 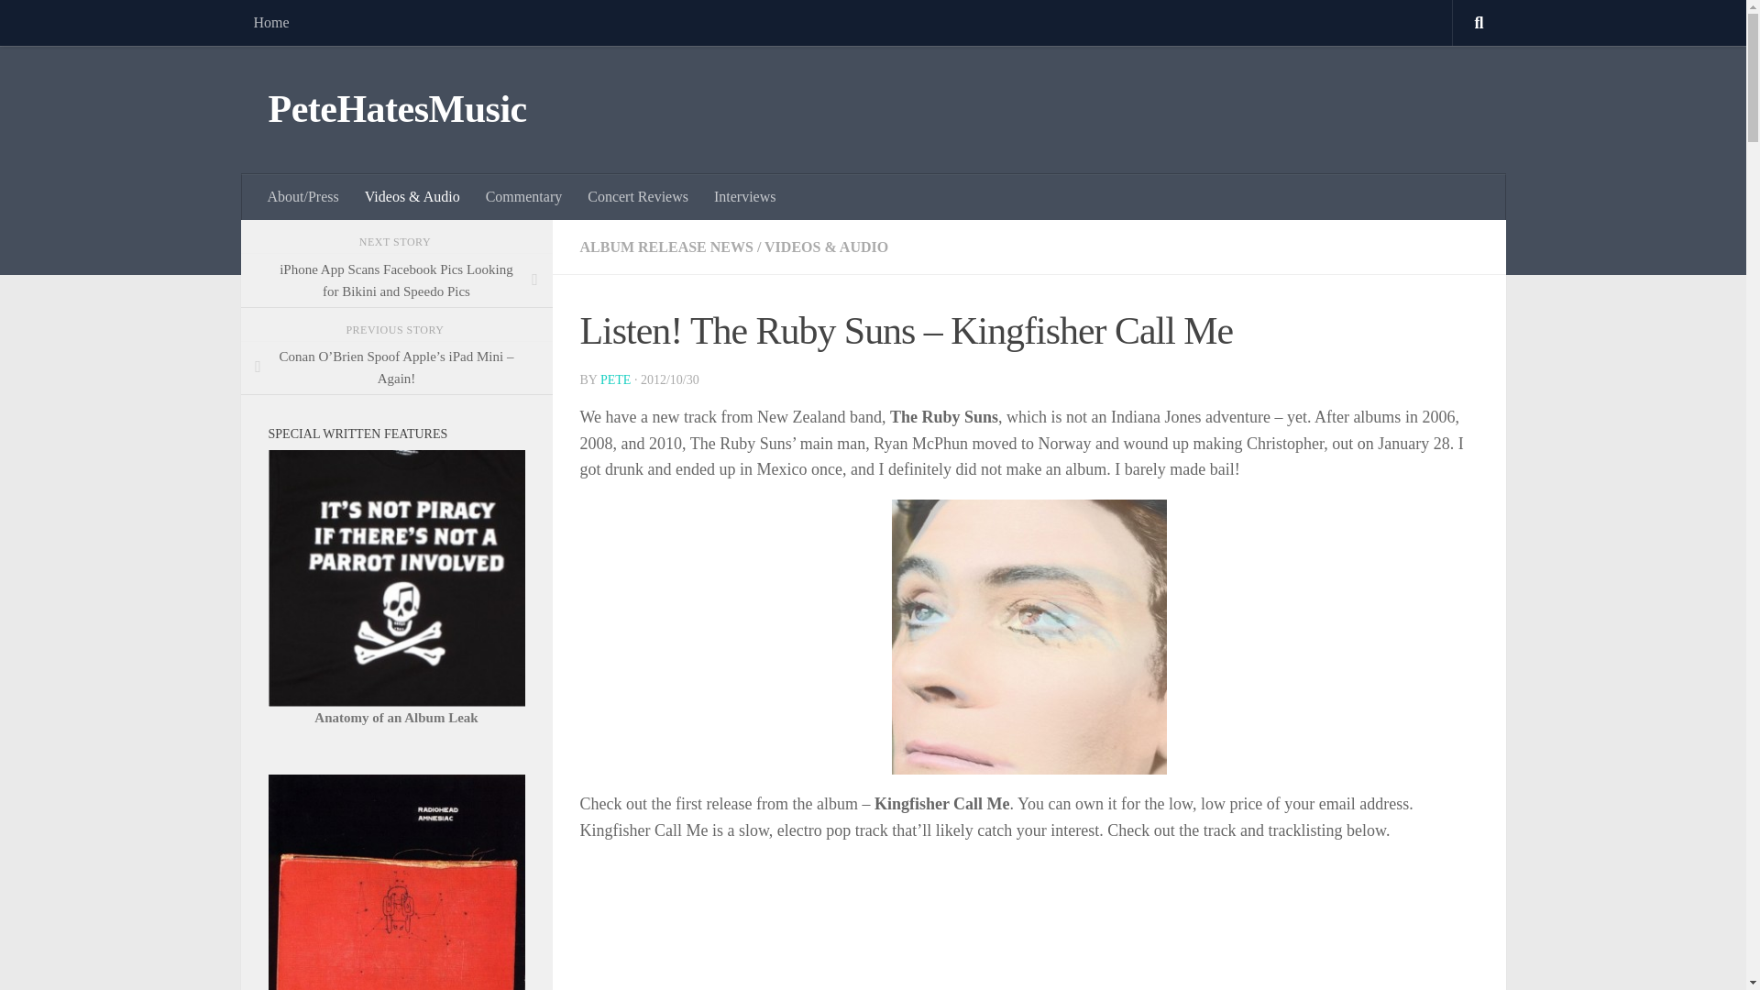 I want to click on ALBUM RELEASE NEWS, so click(x=665, y=247).